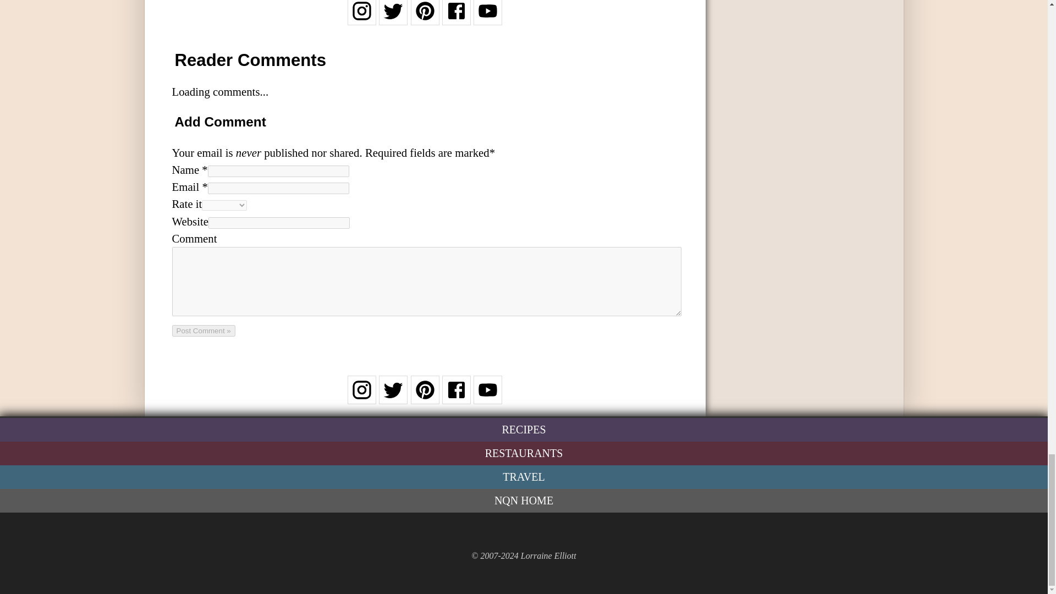 This screenshot has width=1056, height=594. Describe the element at coordinates (457, 18) in the screenshot. I see `Follow on Facebook` at that location.